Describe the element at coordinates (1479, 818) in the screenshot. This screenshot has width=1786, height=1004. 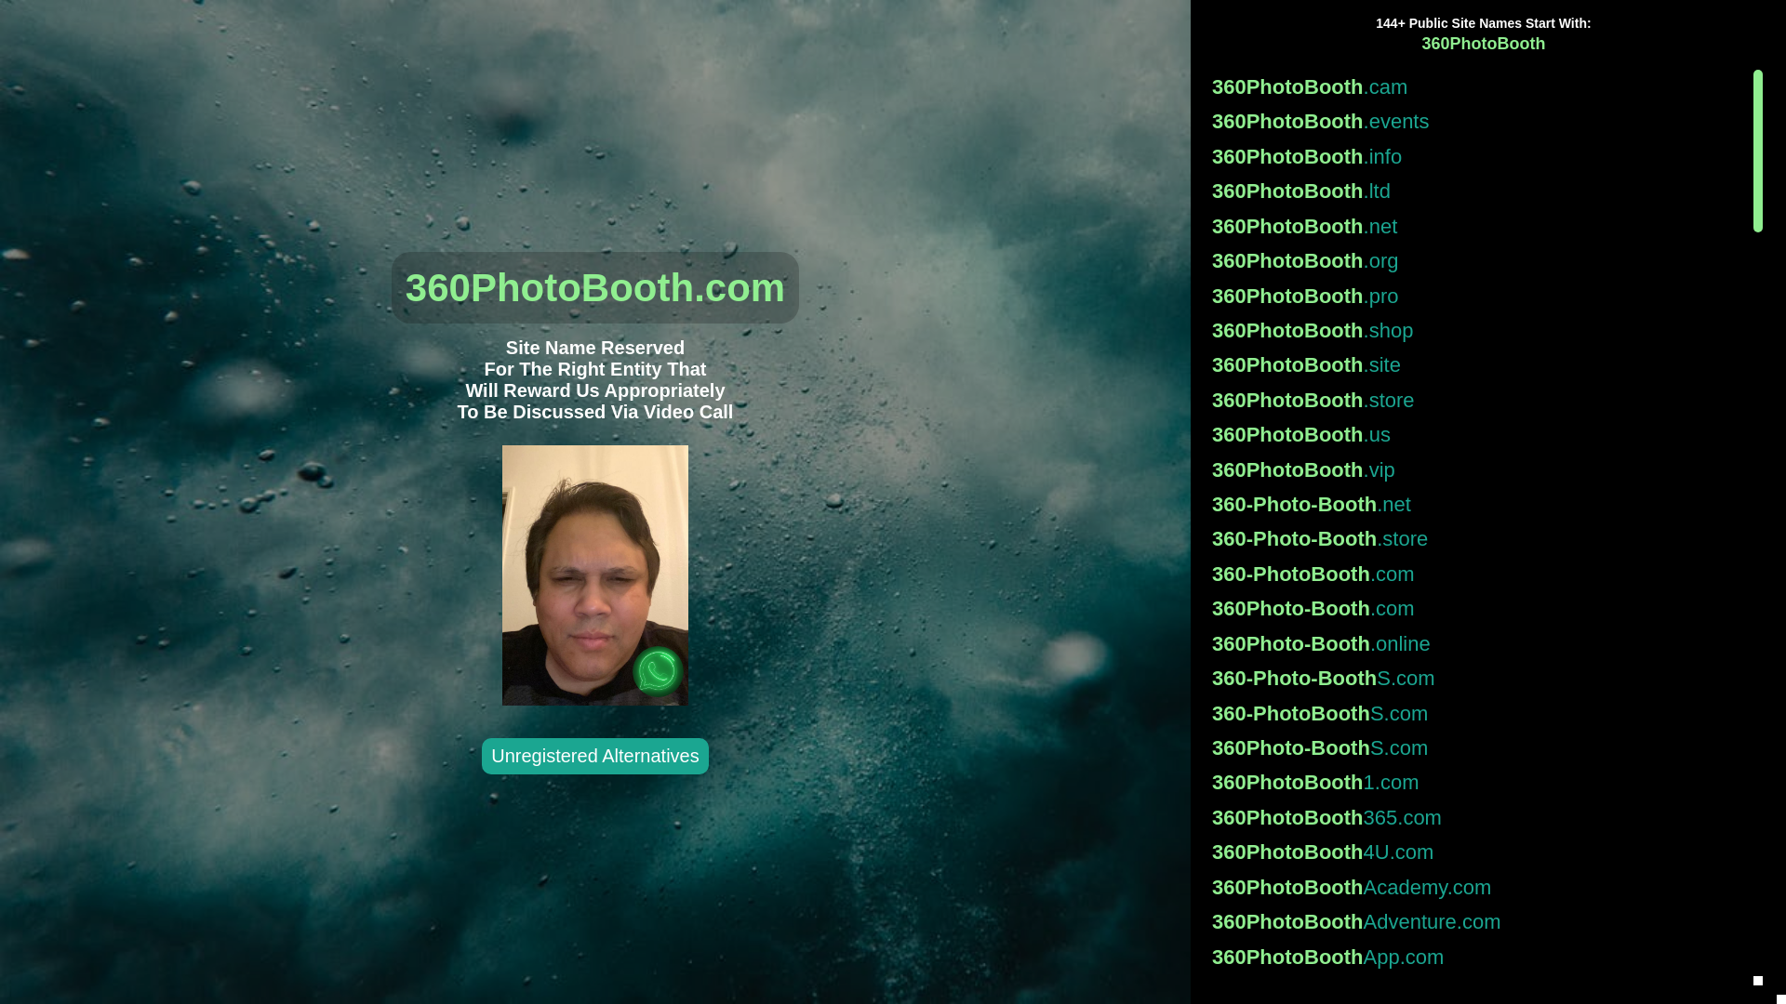
I see `360PhotoBooth365.com` at that location.